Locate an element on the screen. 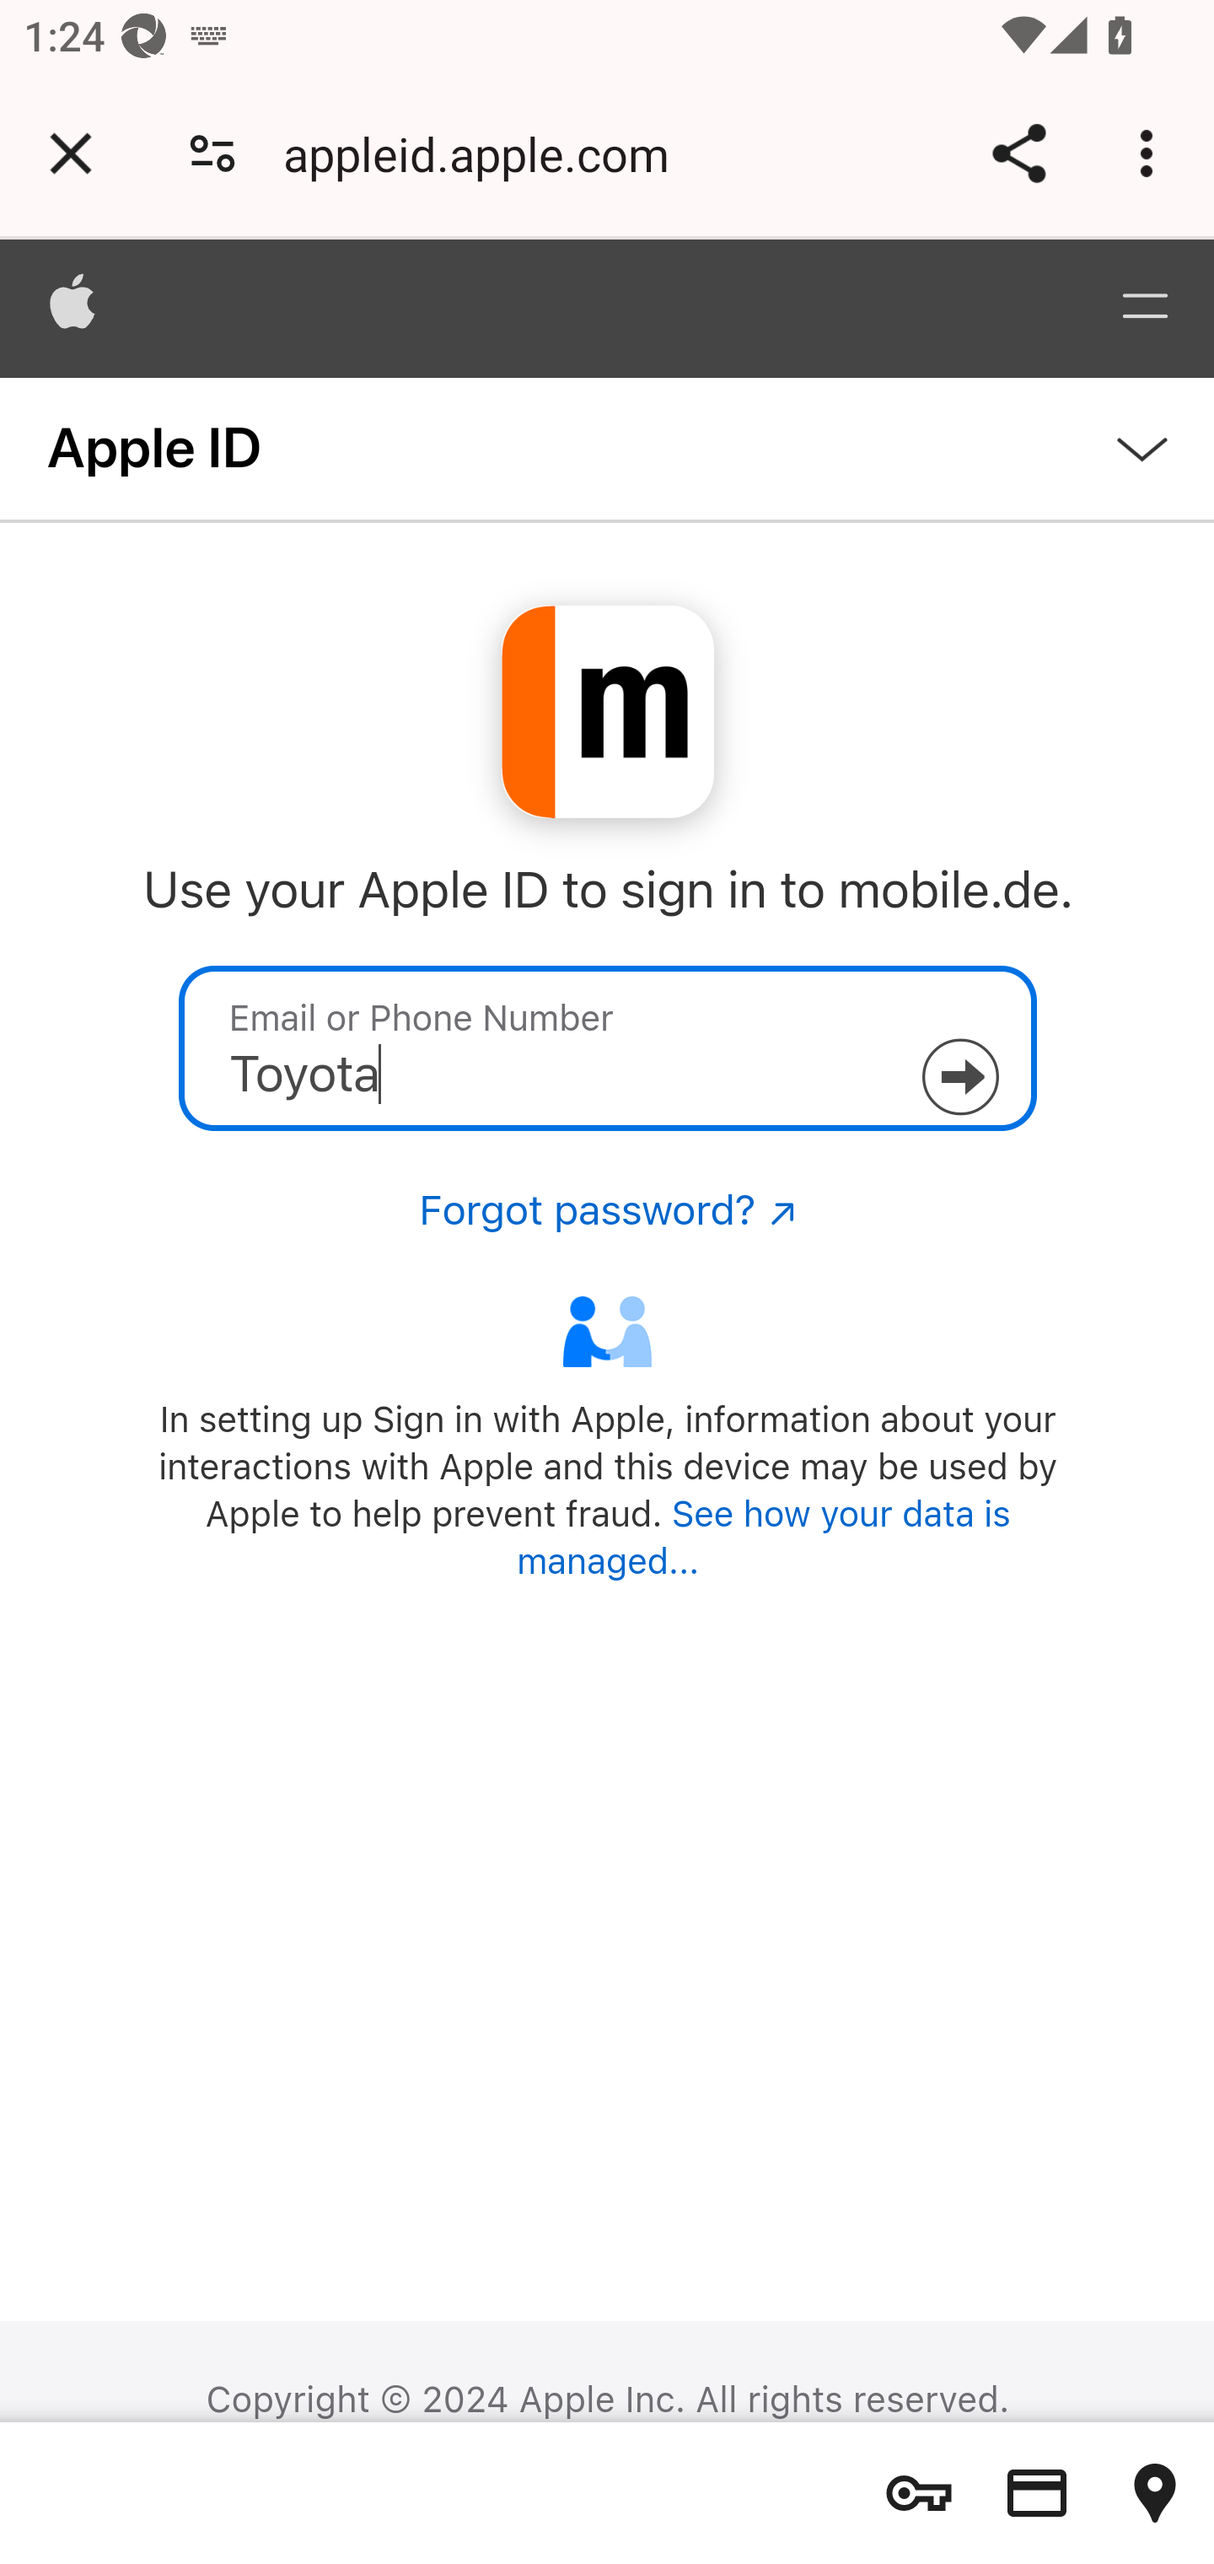  Share is located at coordinates (1018, 154).